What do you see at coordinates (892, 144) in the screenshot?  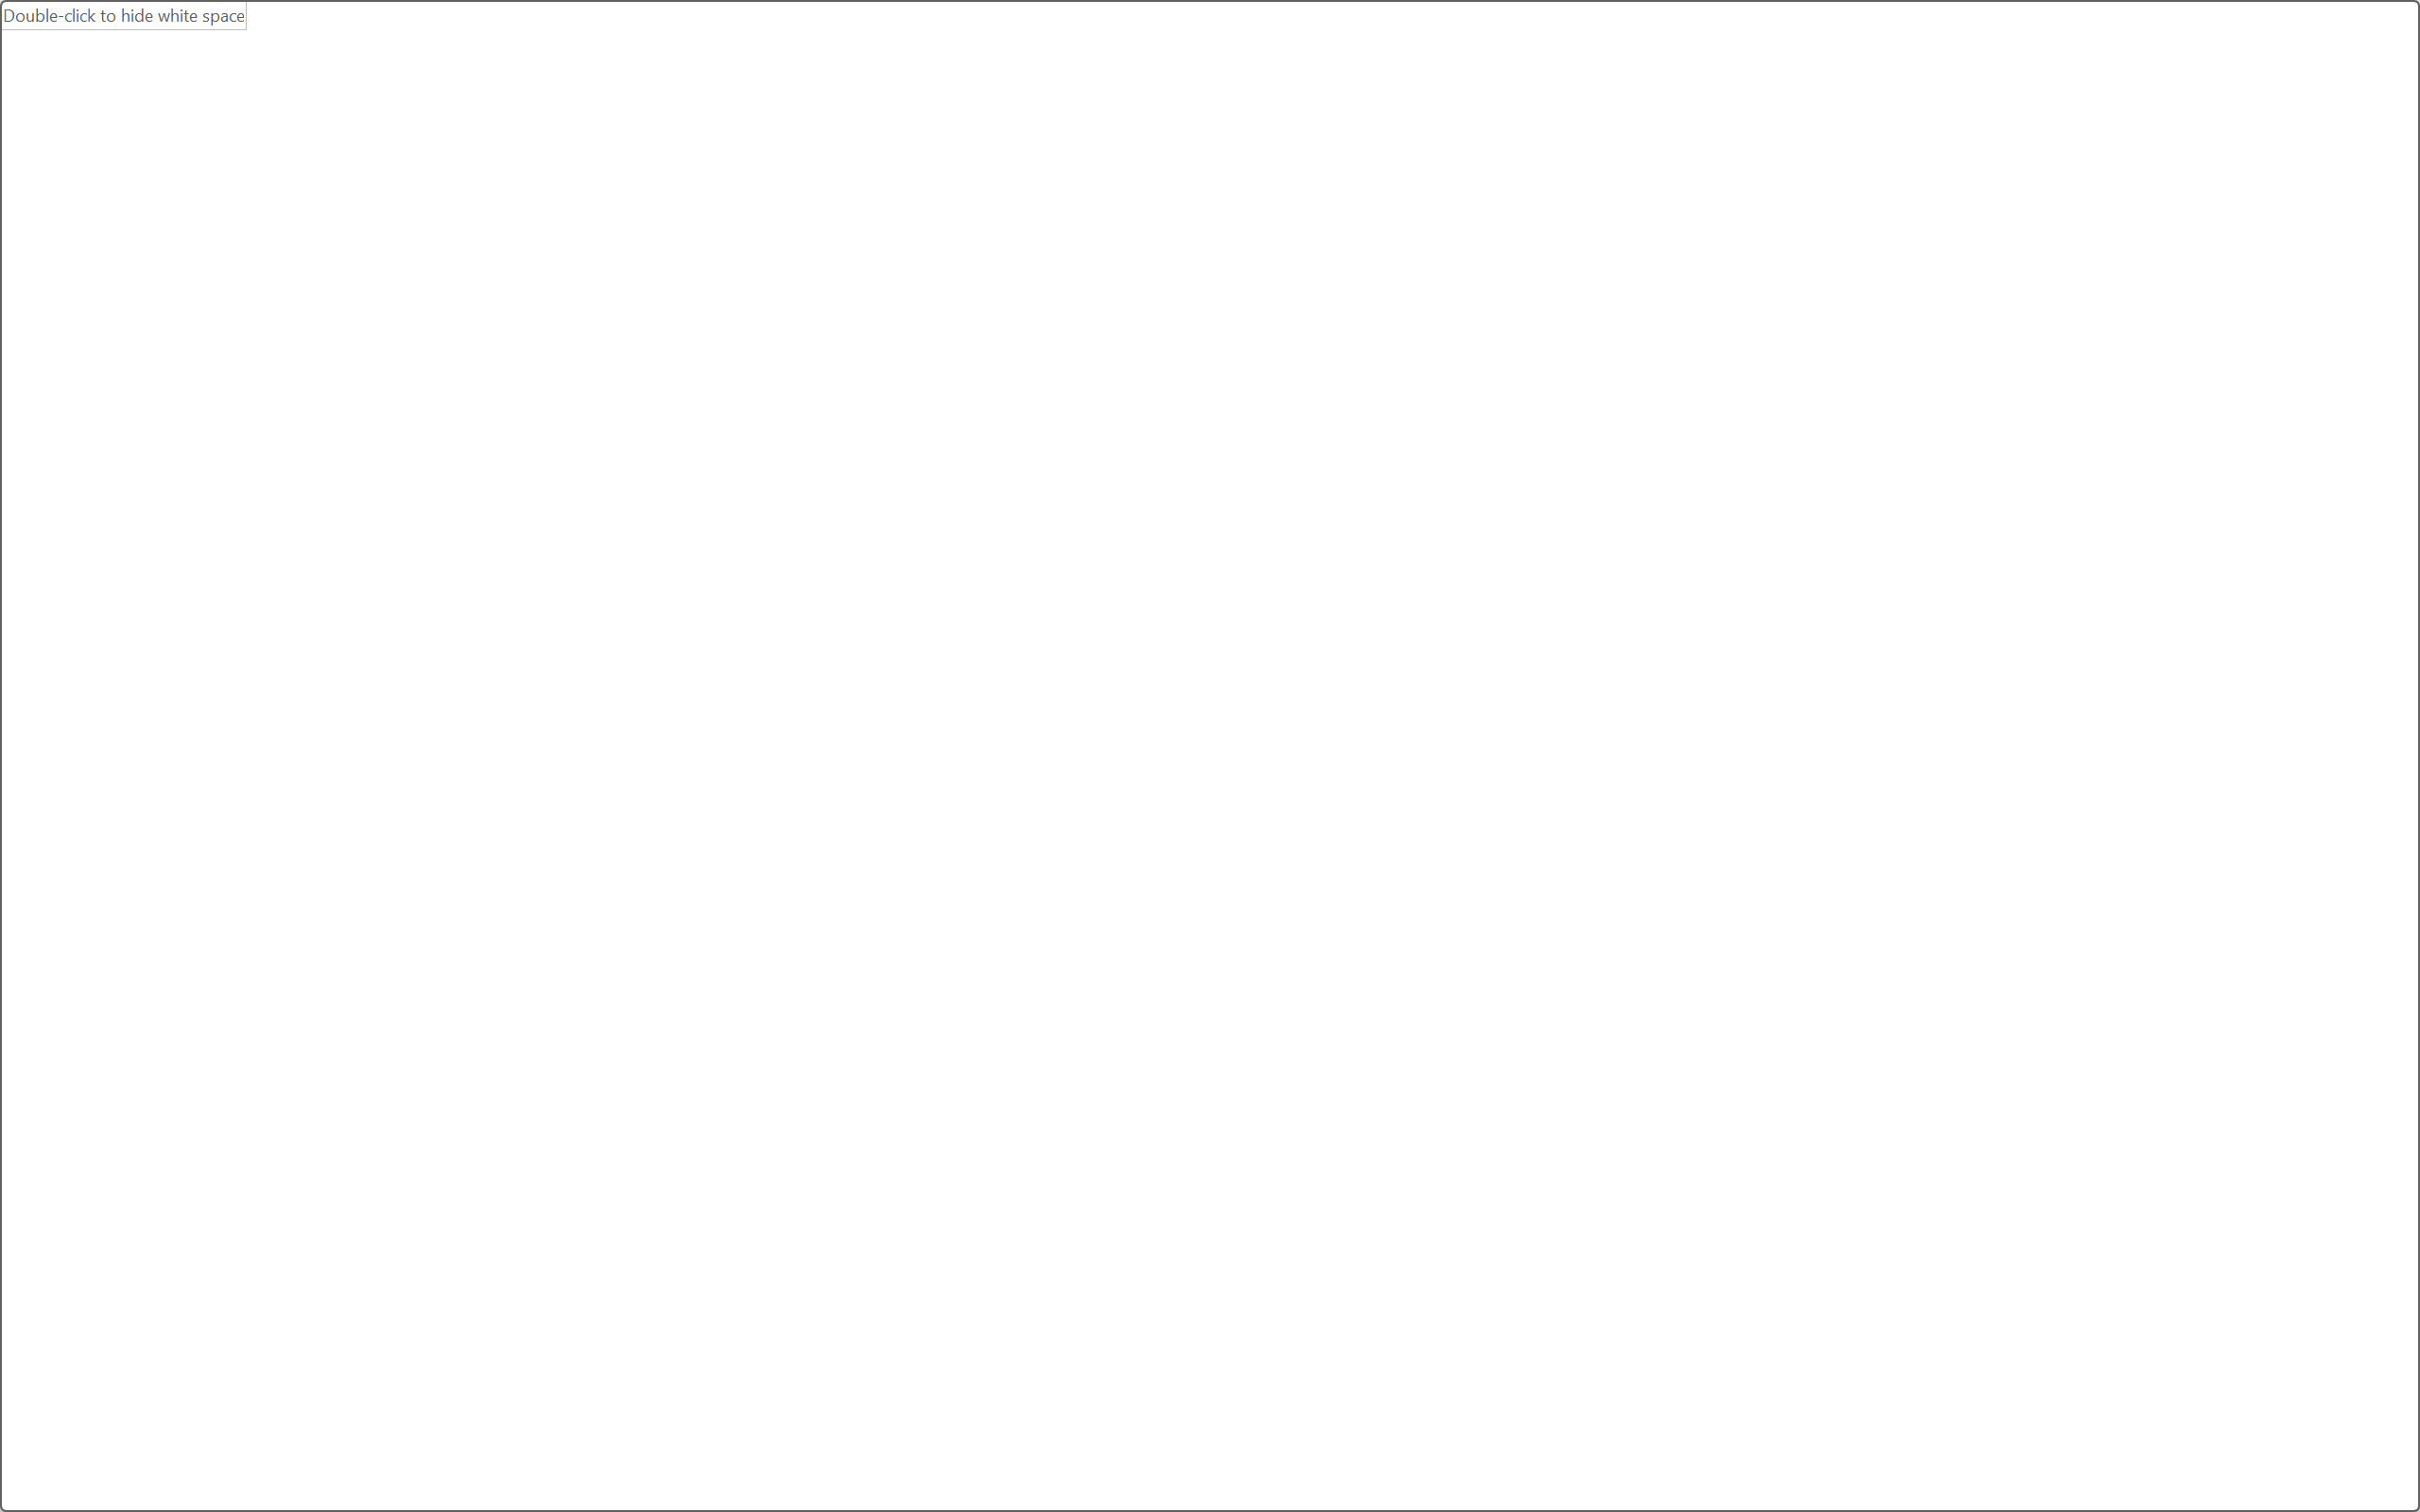 I see `Increase Indent` at bounding box center [892, 144].